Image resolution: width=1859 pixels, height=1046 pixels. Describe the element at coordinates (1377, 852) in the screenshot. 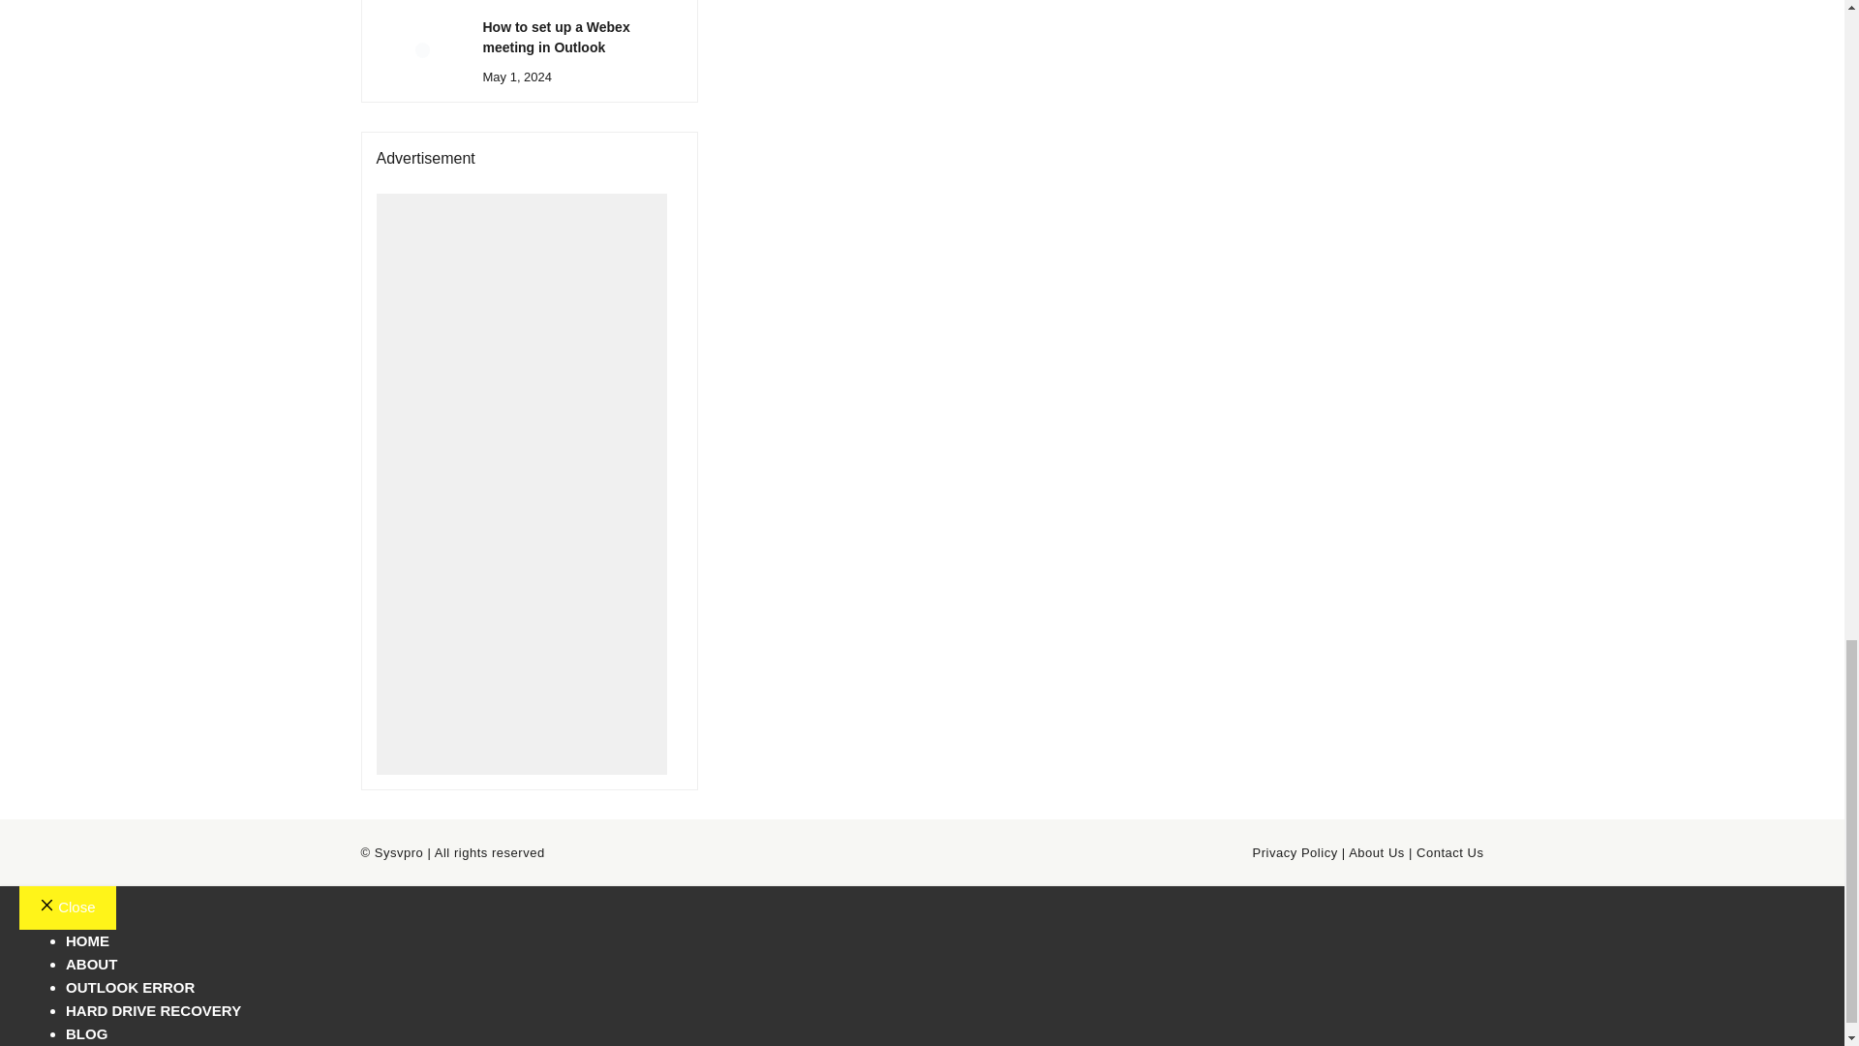

I see `About Us` at that location.